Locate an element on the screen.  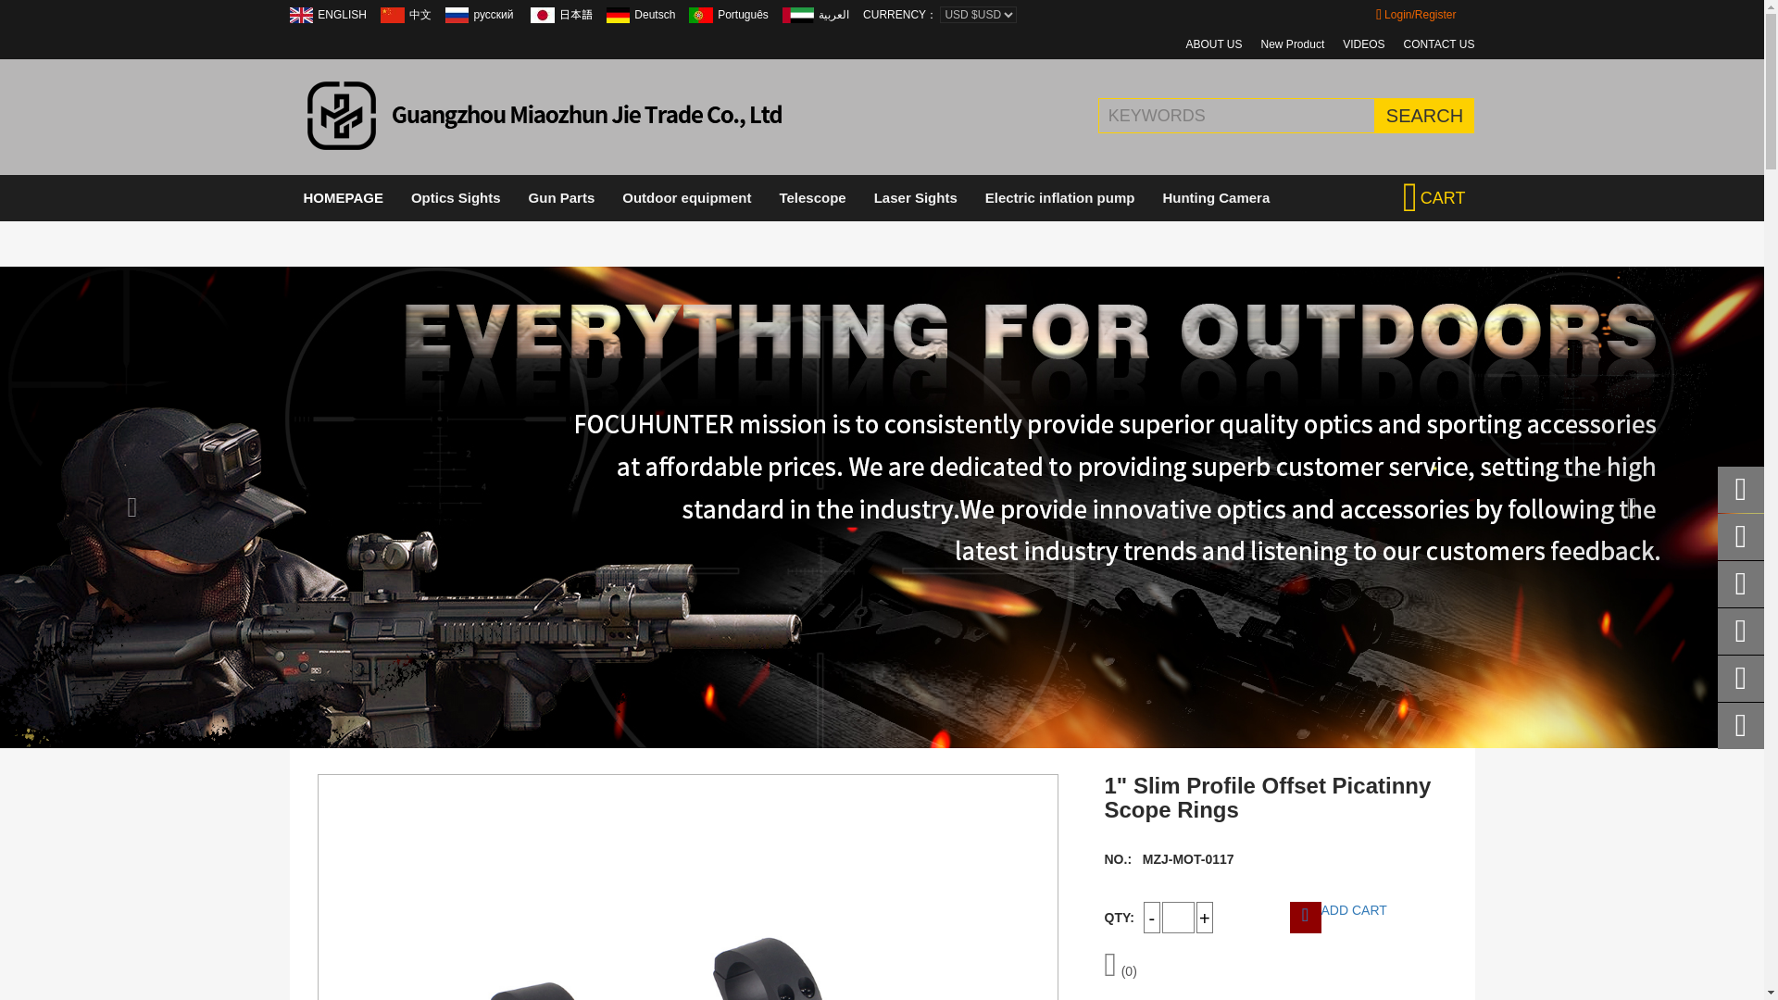
Optics Sights is located at coordinates (456, 198).